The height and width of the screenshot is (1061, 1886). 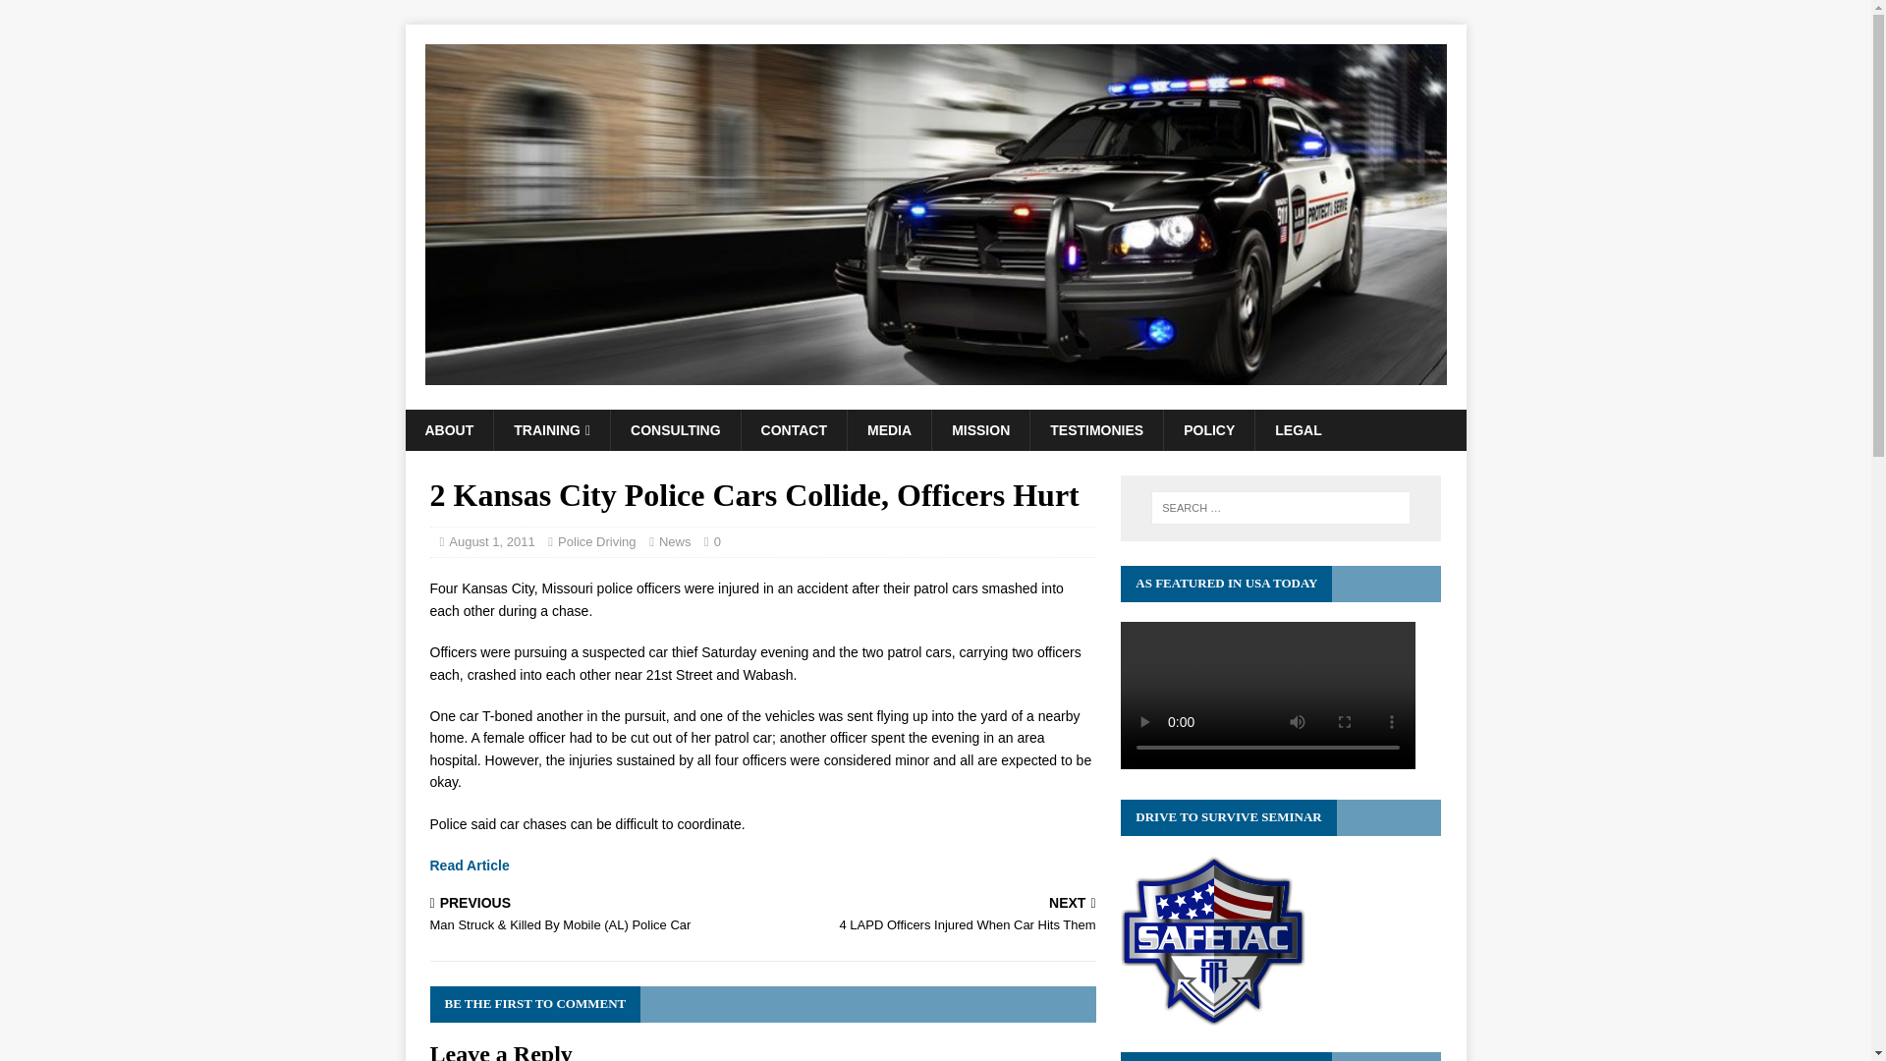 I want to click on Read Article, so click(x=675, y=430).